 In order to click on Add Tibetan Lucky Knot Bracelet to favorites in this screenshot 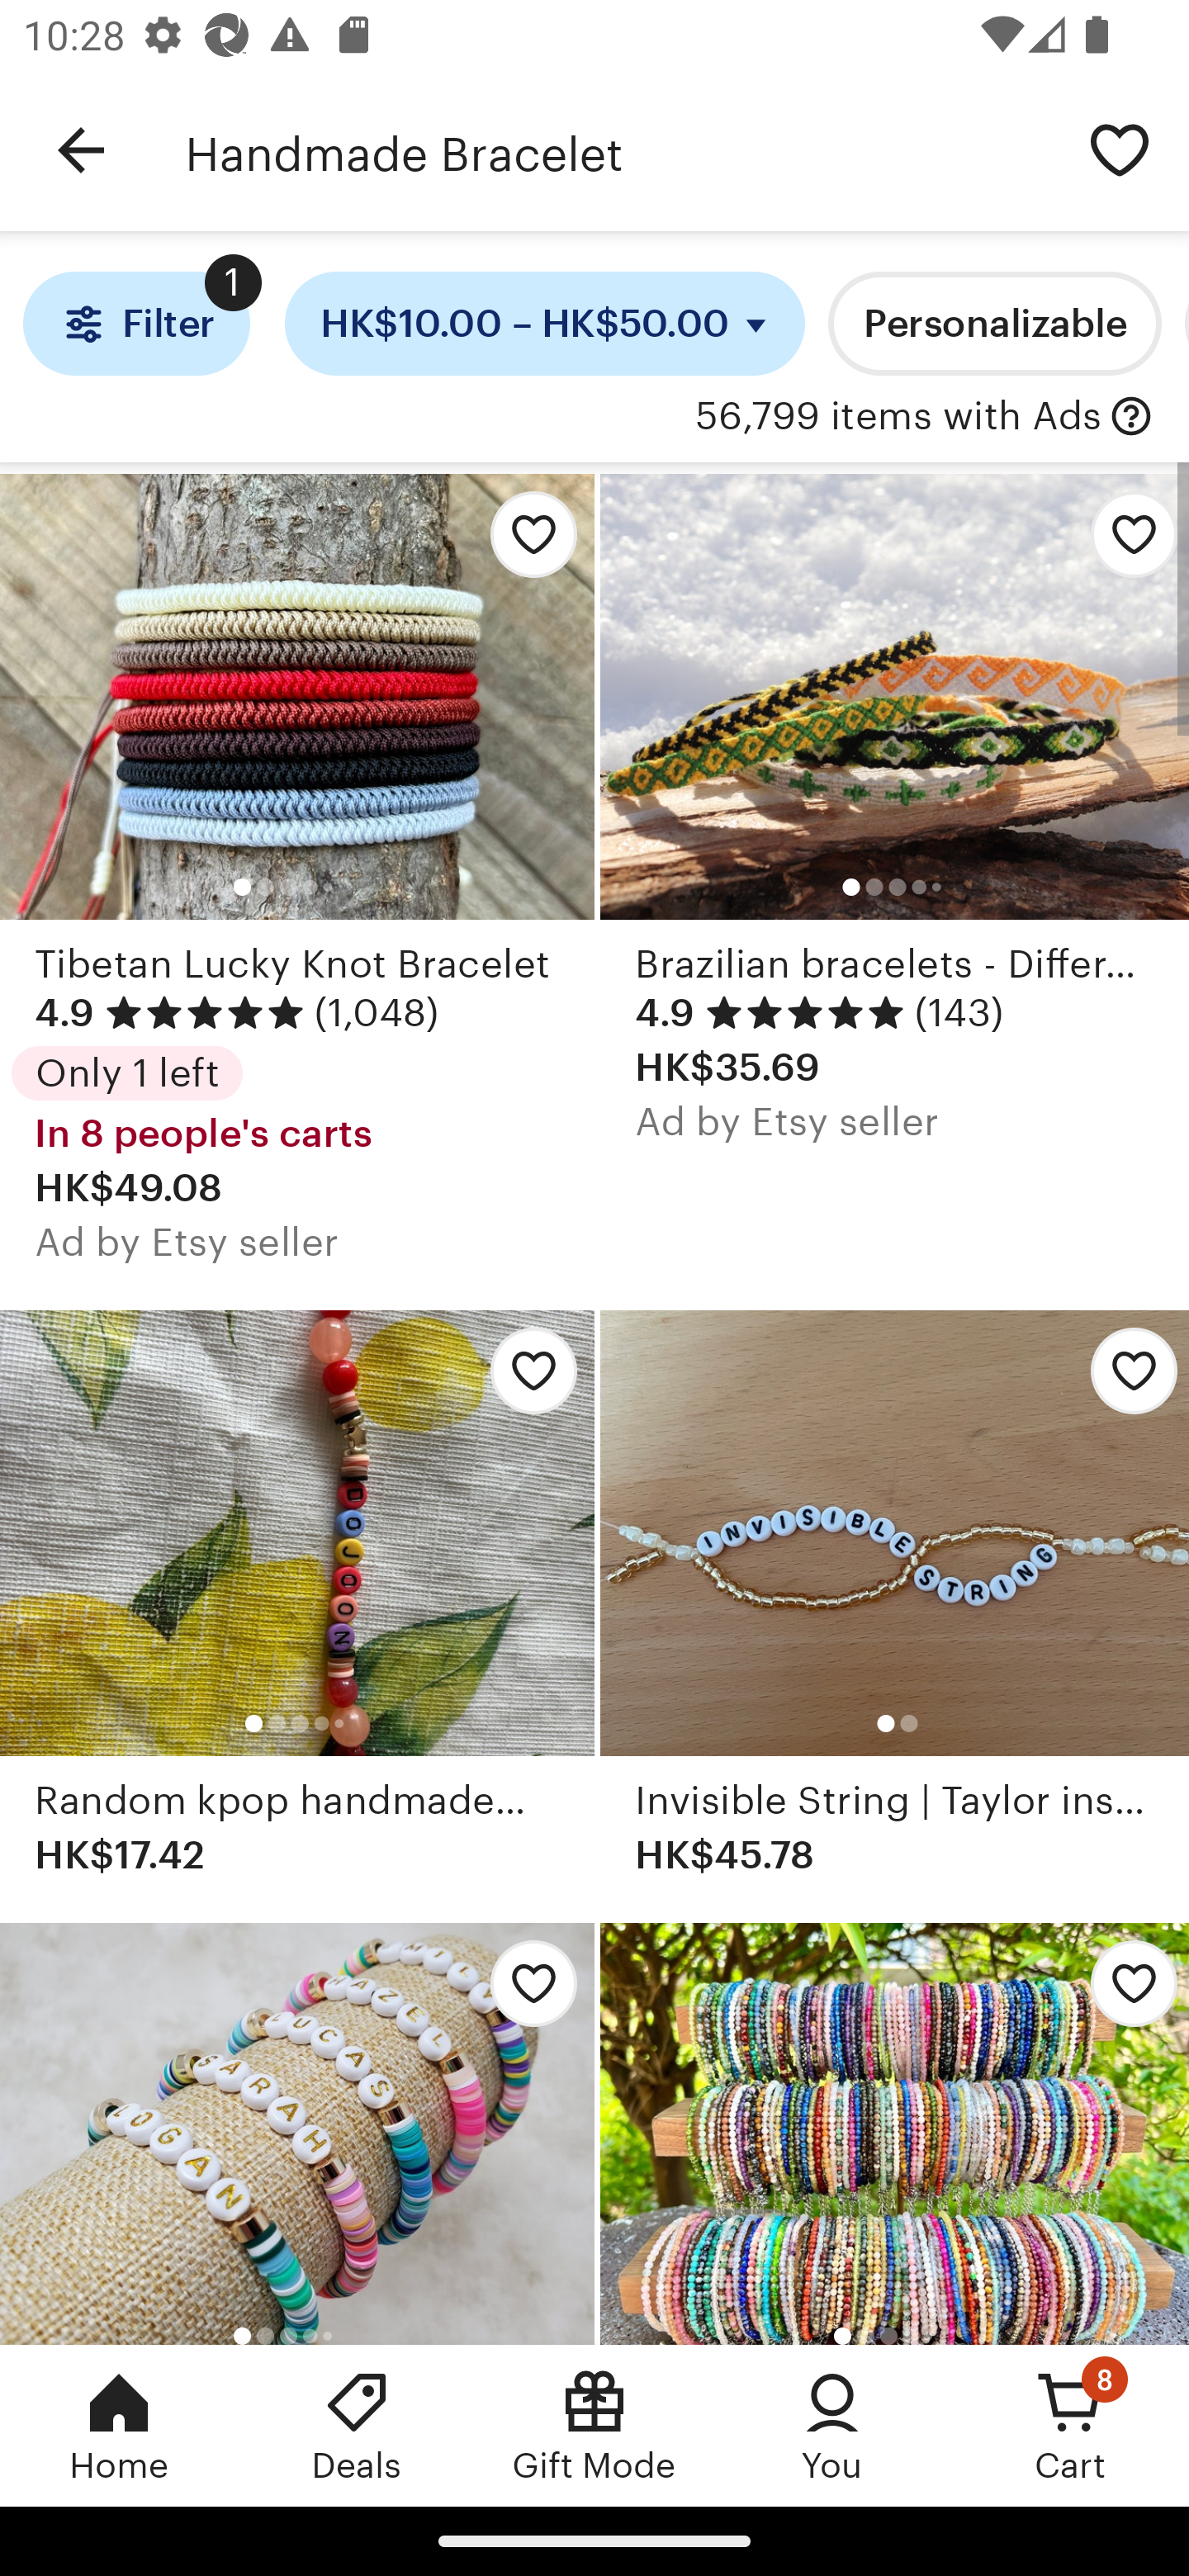, I will do `click(525, 543)`.